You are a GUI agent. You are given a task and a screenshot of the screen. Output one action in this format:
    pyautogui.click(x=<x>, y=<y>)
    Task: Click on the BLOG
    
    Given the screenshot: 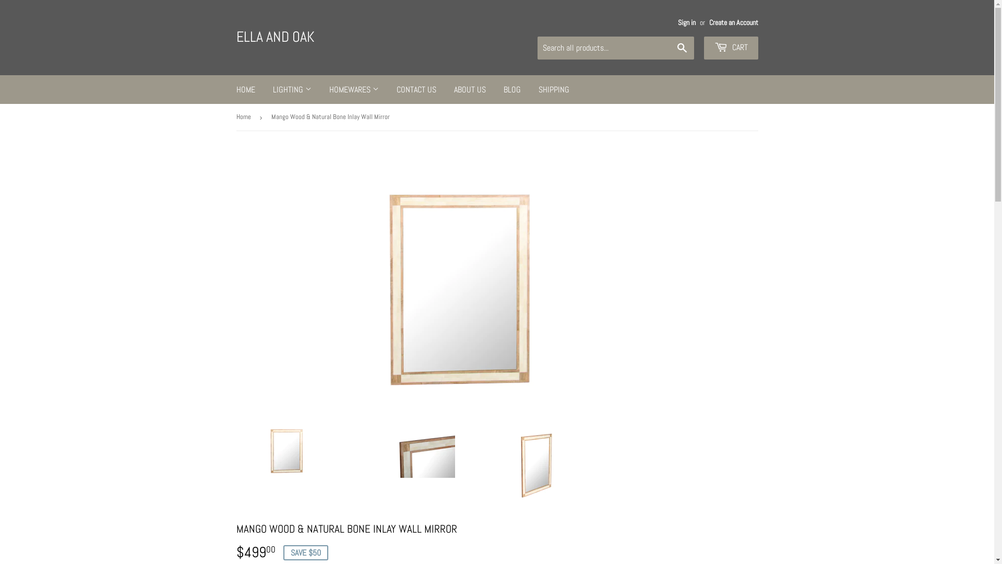 What is the action you would take?
    pyautogui.click(x=512, y=90)
    